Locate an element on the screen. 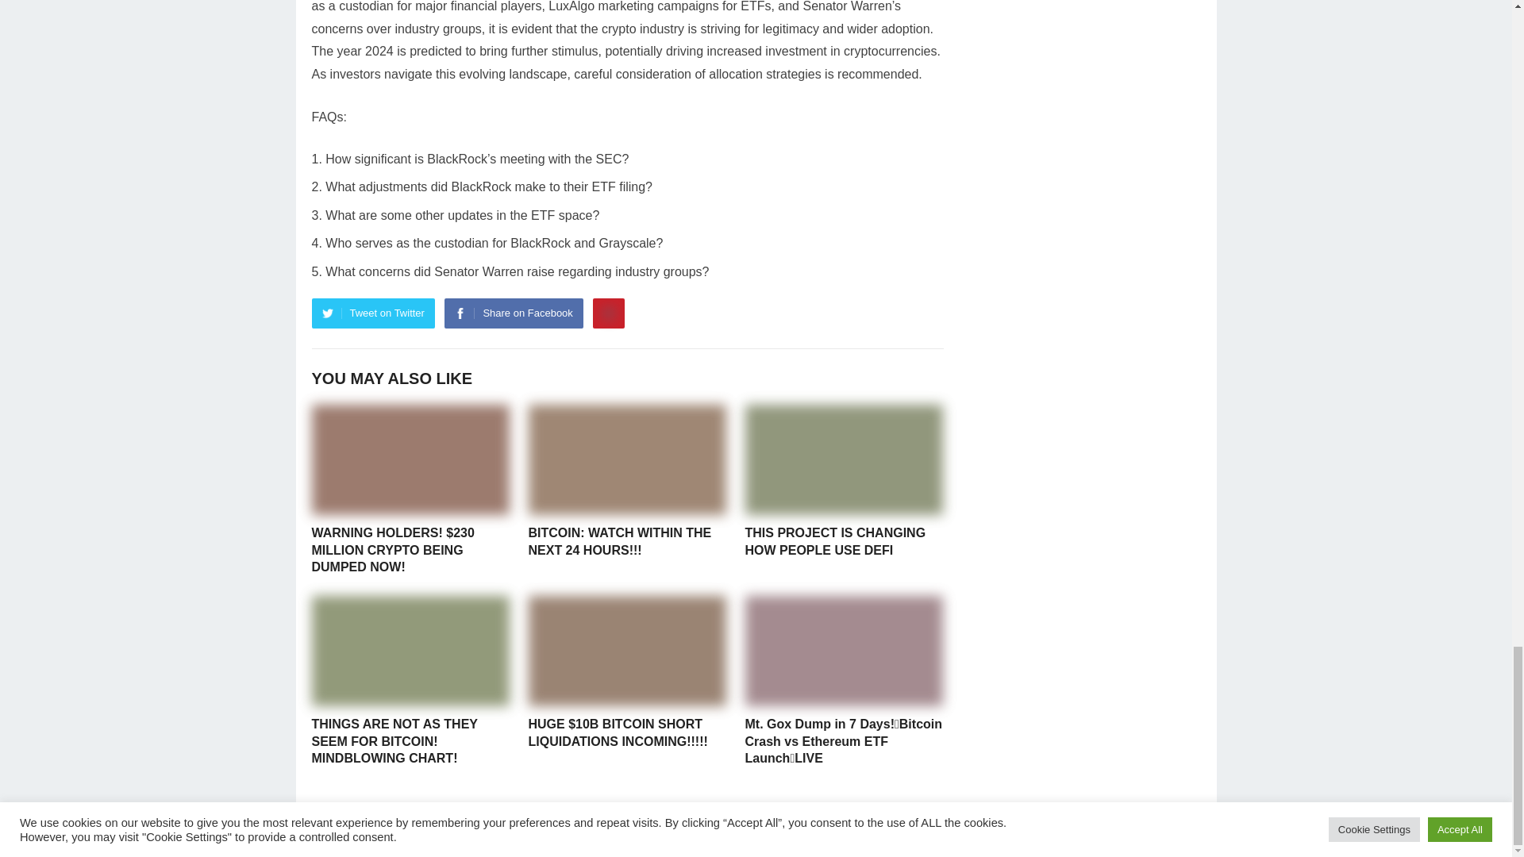 The height and width of the screenshot is (857, 1524). BITCOIN: WATCH WITHIN THE NEXT 24 HOURS!!! is located at coordinates (620, 541).